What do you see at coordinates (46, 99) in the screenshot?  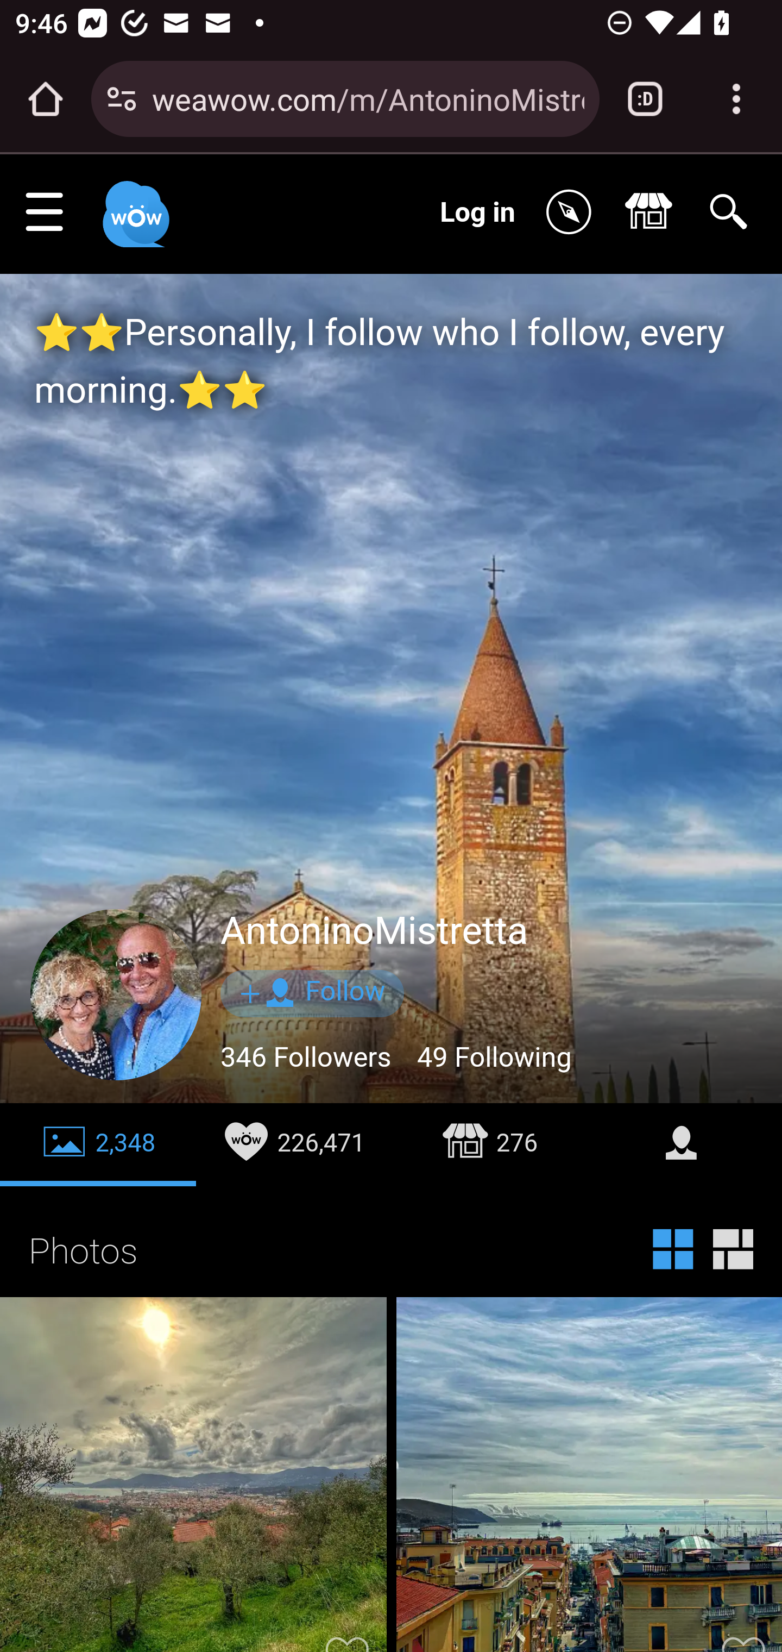 I see `Open the home page` at bounding box center [46, 99].